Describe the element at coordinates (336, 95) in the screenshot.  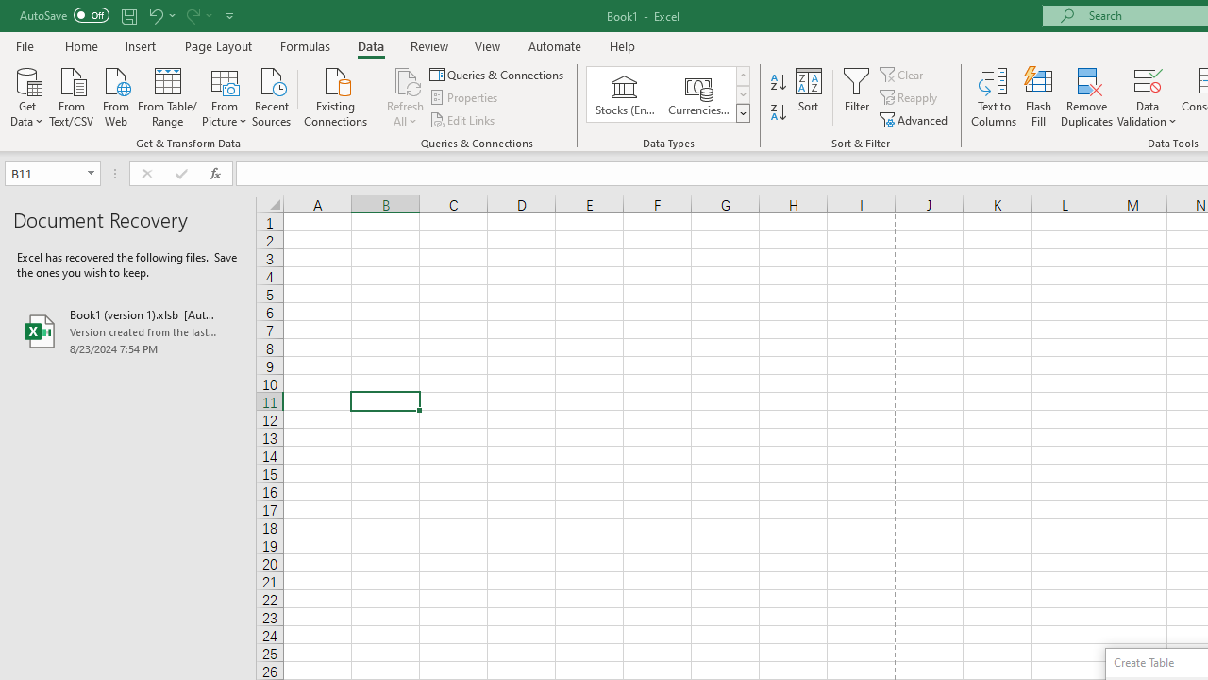
I see `Existing Connections` at that location.